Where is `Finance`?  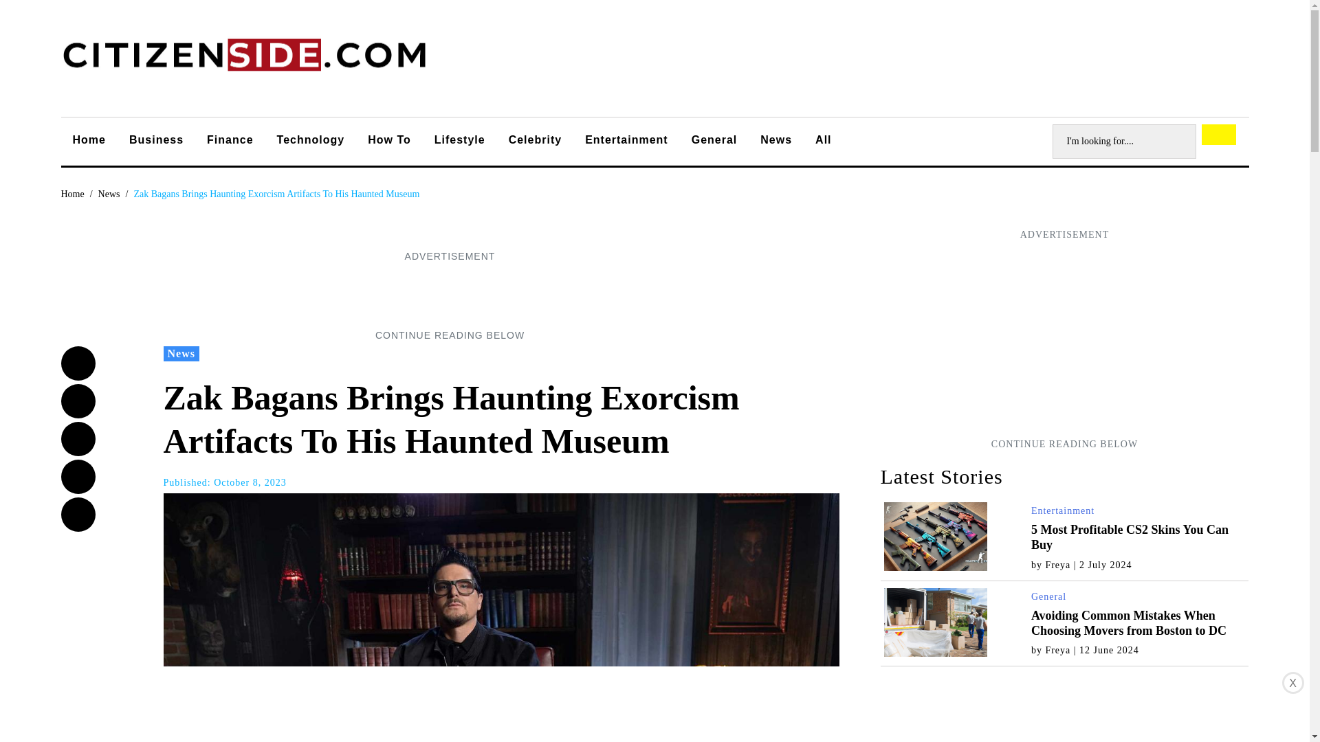
Finance is located at coordinates (230, 142).